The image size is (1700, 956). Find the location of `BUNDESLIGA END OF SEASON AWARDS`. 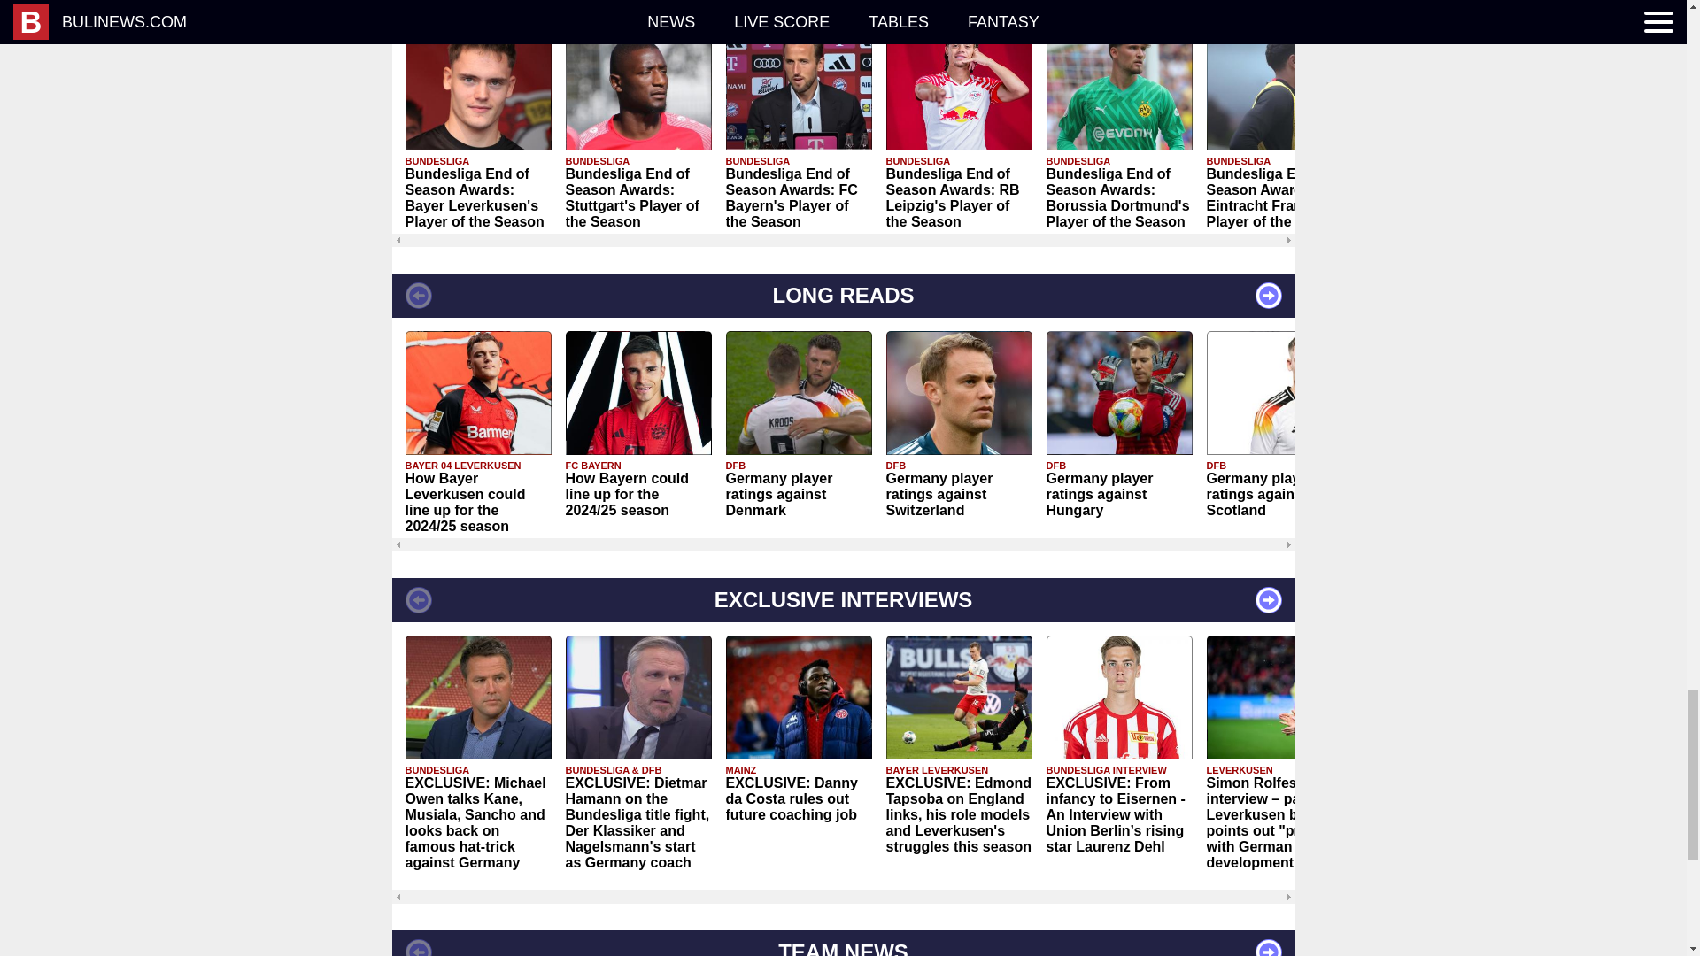

BUNDESLIGA END OF SEASON AWARDS is located at coordinates (842, 7).